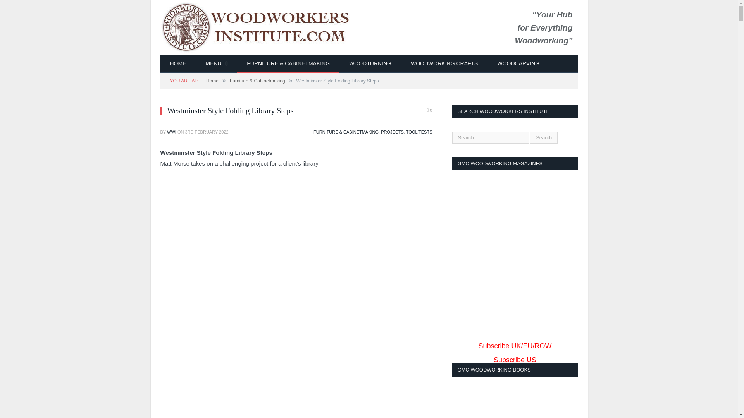 The width and height of the screenshot is (744, 418). I want to click on MENU, so click(217, 63).